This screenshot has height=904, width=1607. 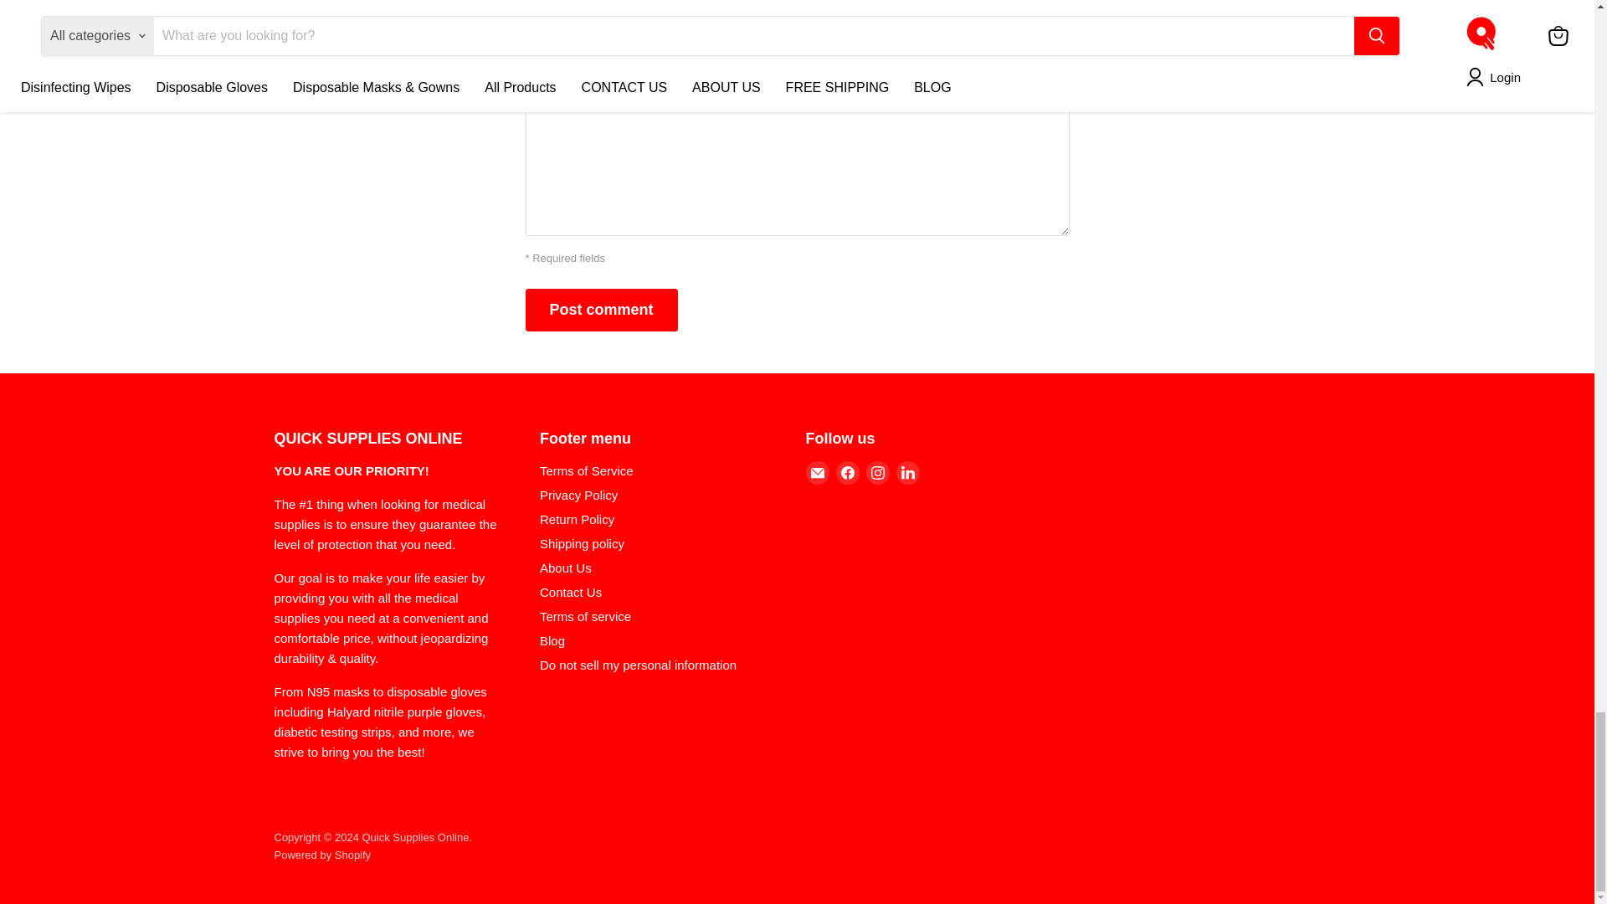 I want to click on E-mail, so click(x=817, y=472).